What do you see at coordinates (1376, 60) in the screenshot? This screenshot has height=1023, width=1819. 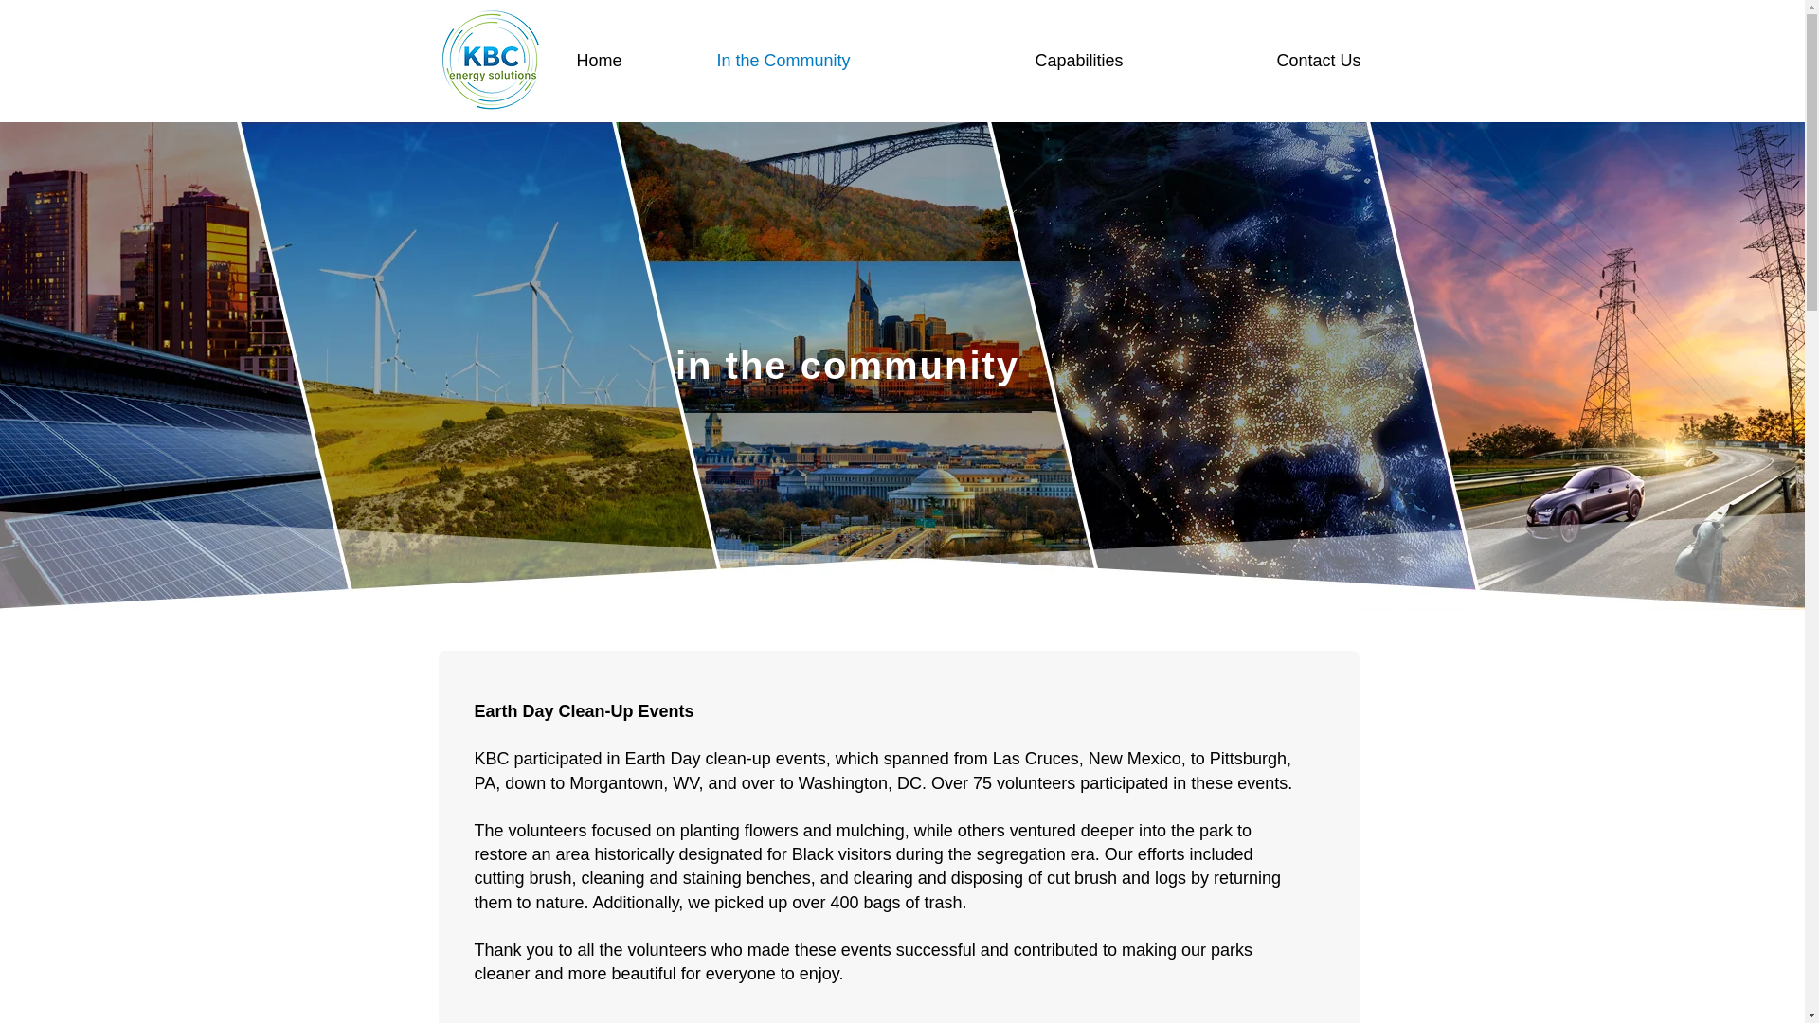 I see `Contact Us` at bounding box center [1376, 60].